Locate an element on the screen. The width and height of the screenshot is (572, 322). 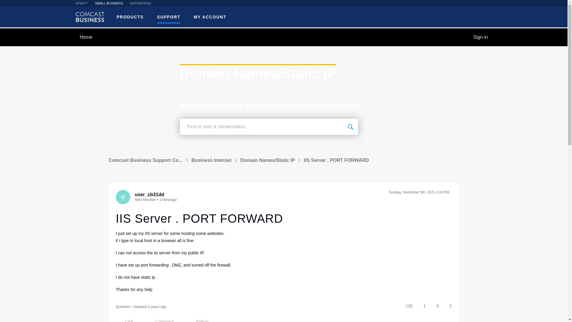
Business Internet is located at coordinates (212, 160).